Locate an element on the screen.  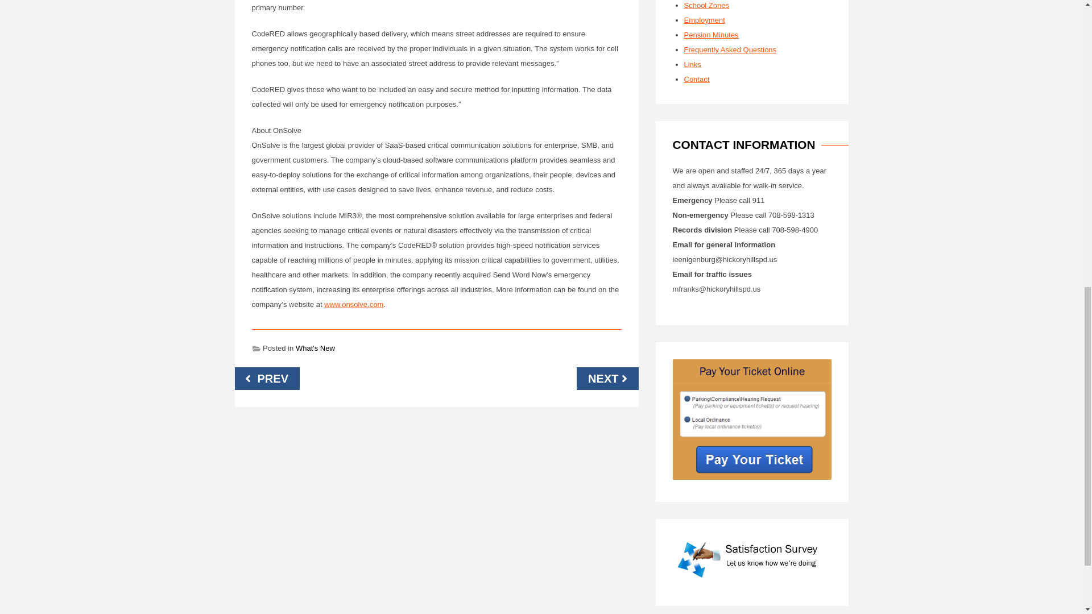
www.onsolve.com is located at coordinates (354, 305).